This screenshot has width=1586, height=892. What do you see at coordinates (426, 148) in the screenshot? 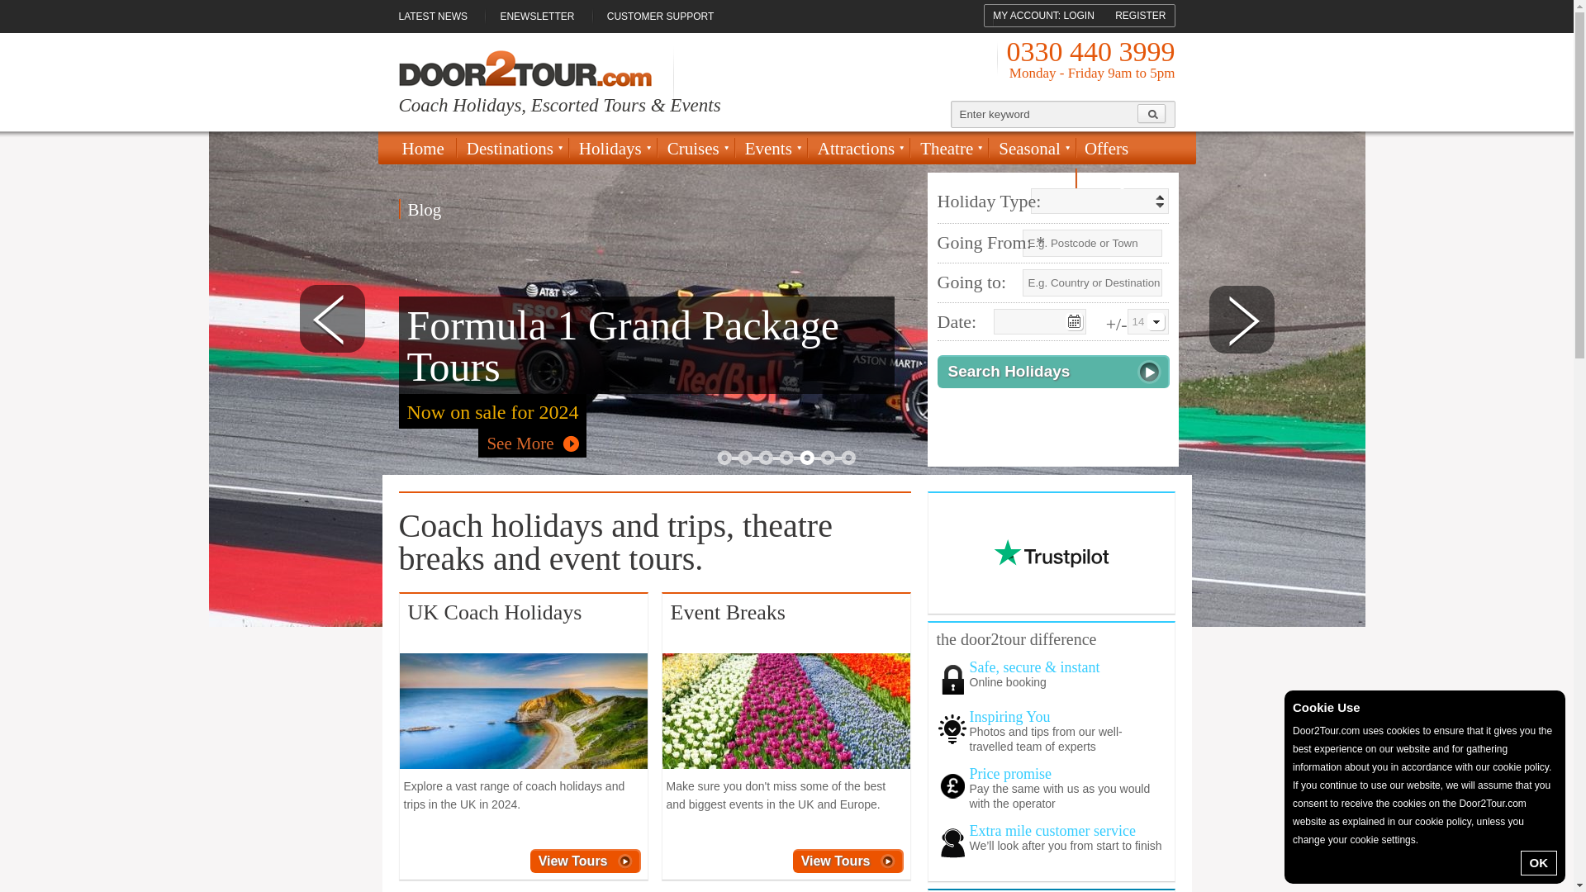
I see `Home` at bounding box center [426, 148].